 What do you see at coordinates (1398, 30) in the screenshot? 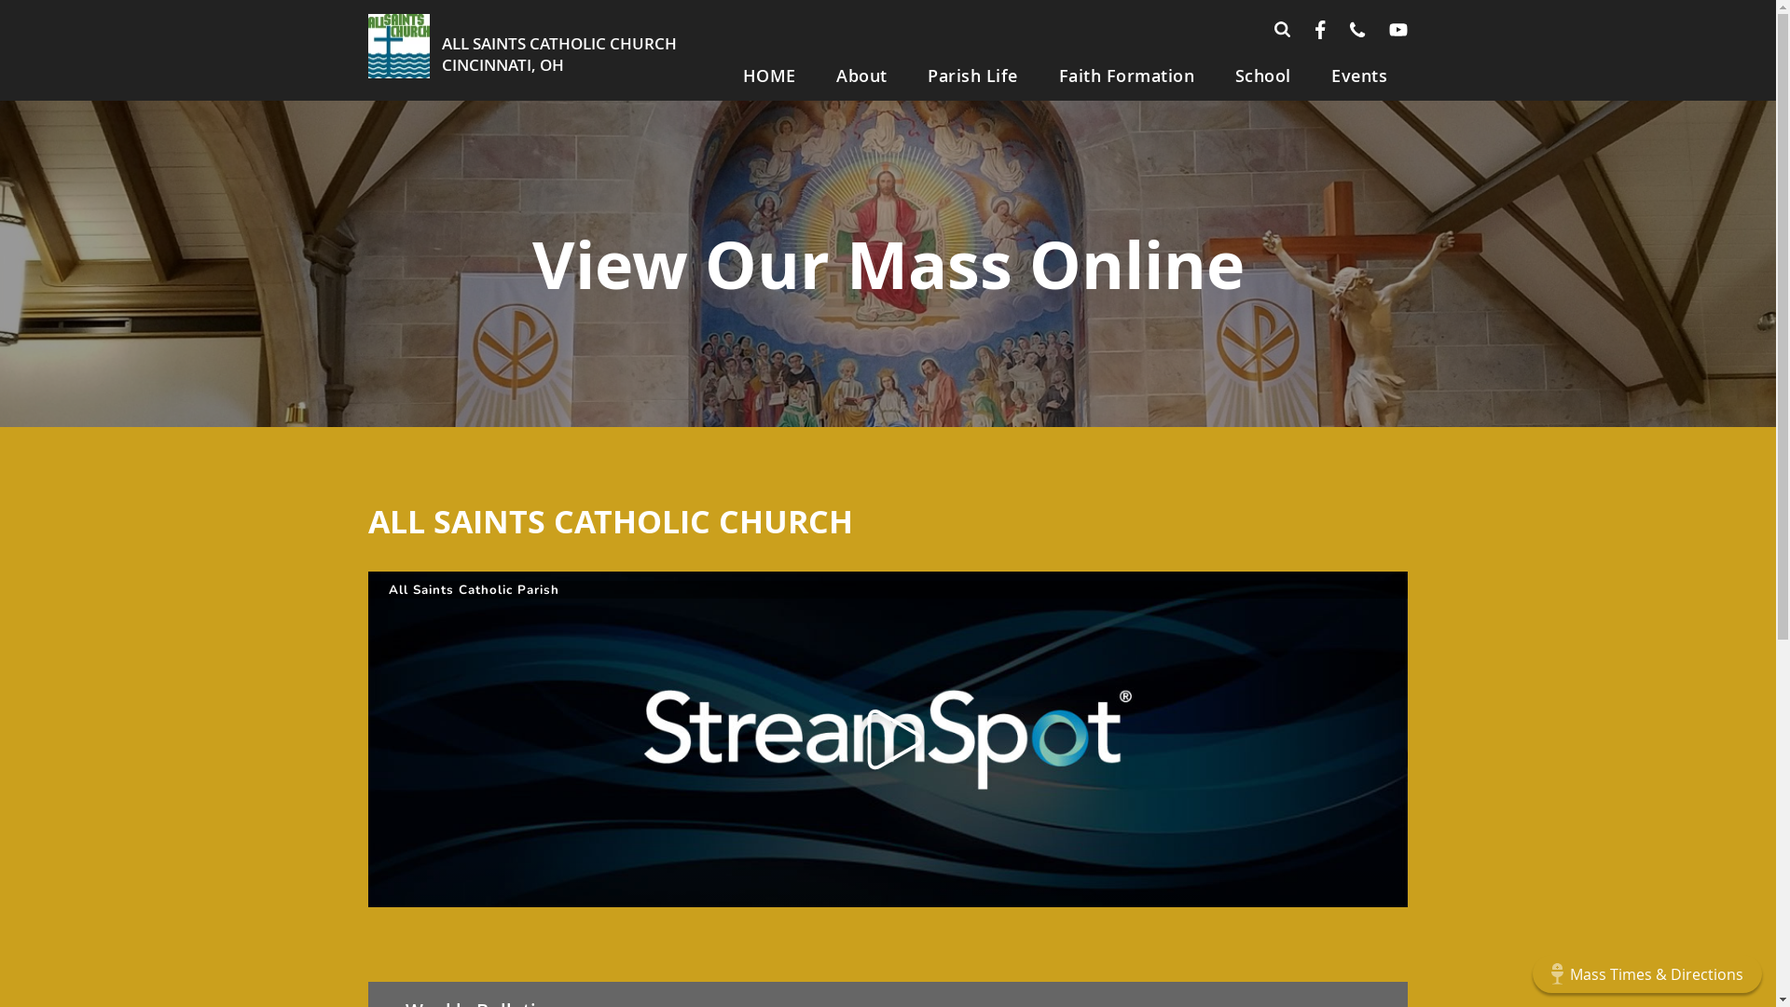
I see `YouTube` at bounding box center [1398, 30].